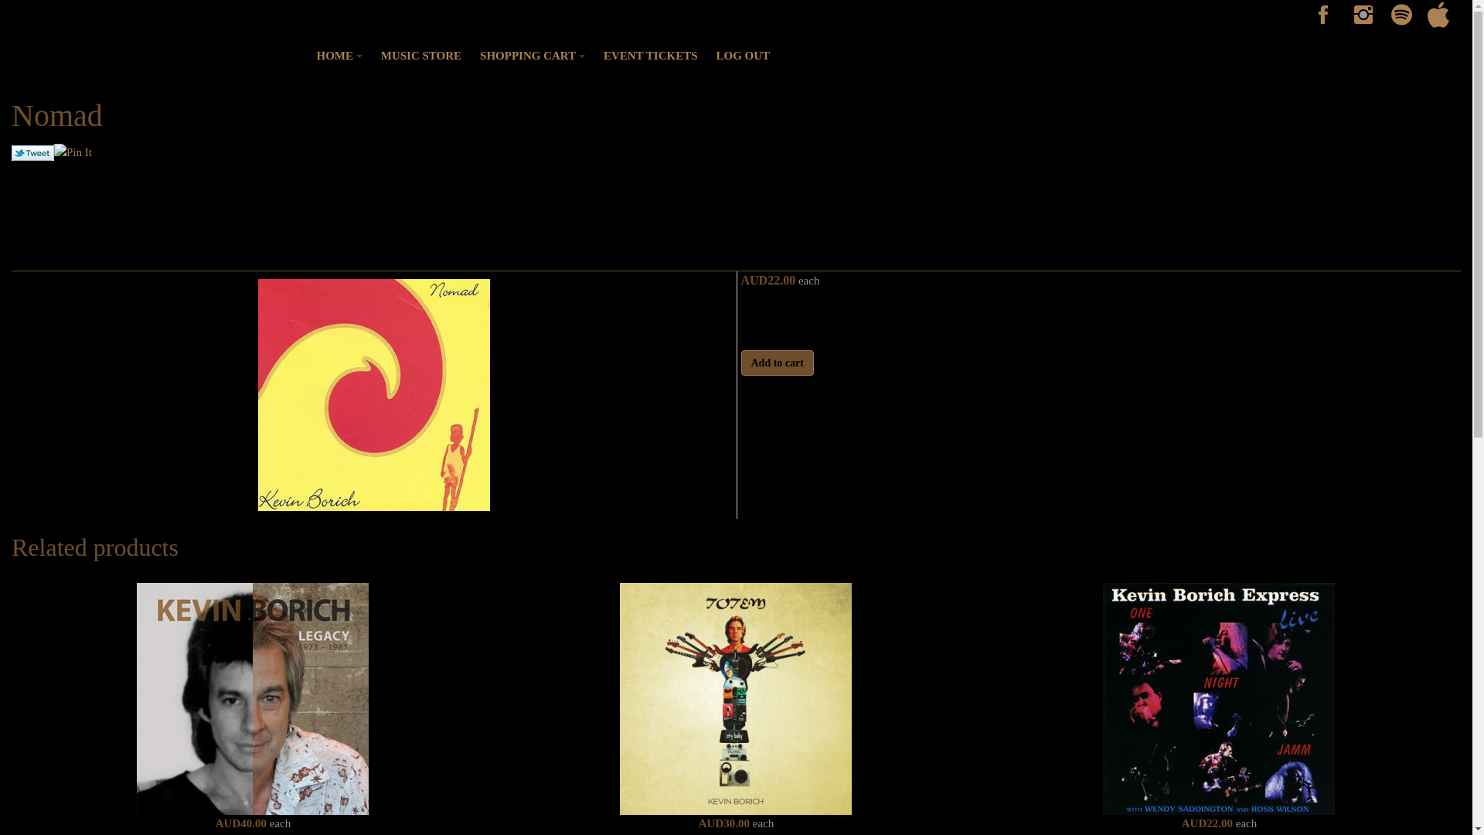 Image resolution: width=1484 pixels, height=835 pixels. Describe the element at coordinates (421, 56) in the screenshot. I see `MUSIC STORE` at that location.